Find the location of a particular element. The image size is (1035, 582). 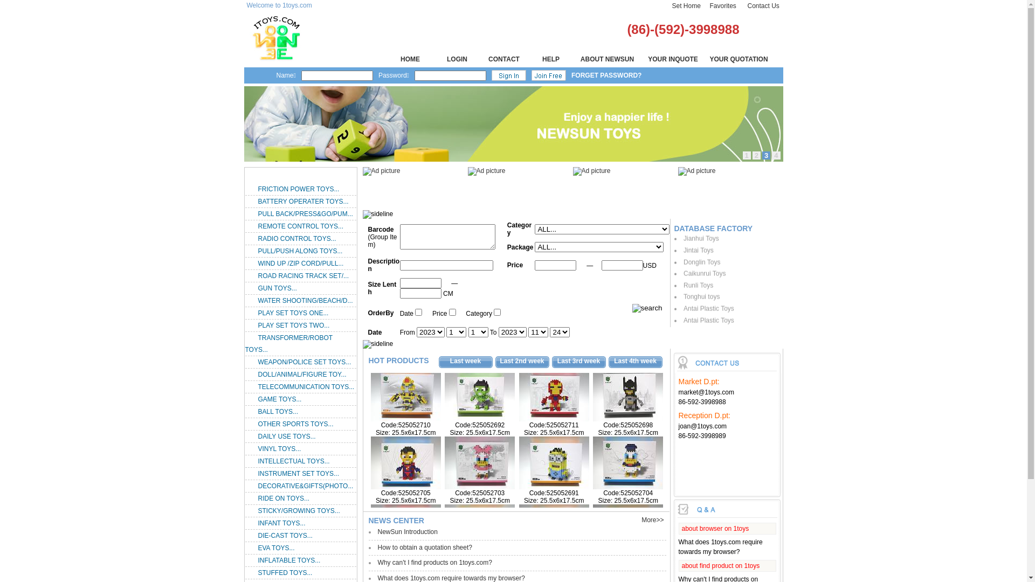

WEAPON/POLICE SET TOYS... is located at coordinates (304, 362).